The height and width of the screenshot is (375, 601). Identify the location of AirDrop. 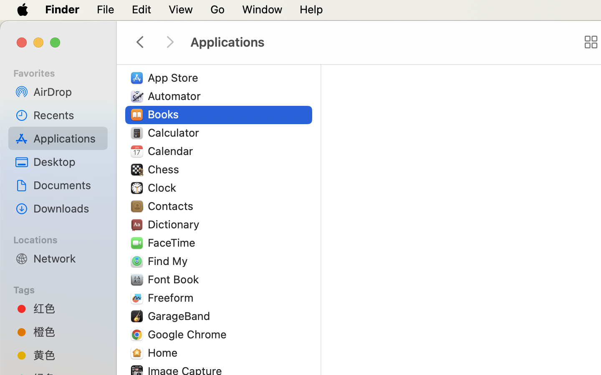
(67, 92).